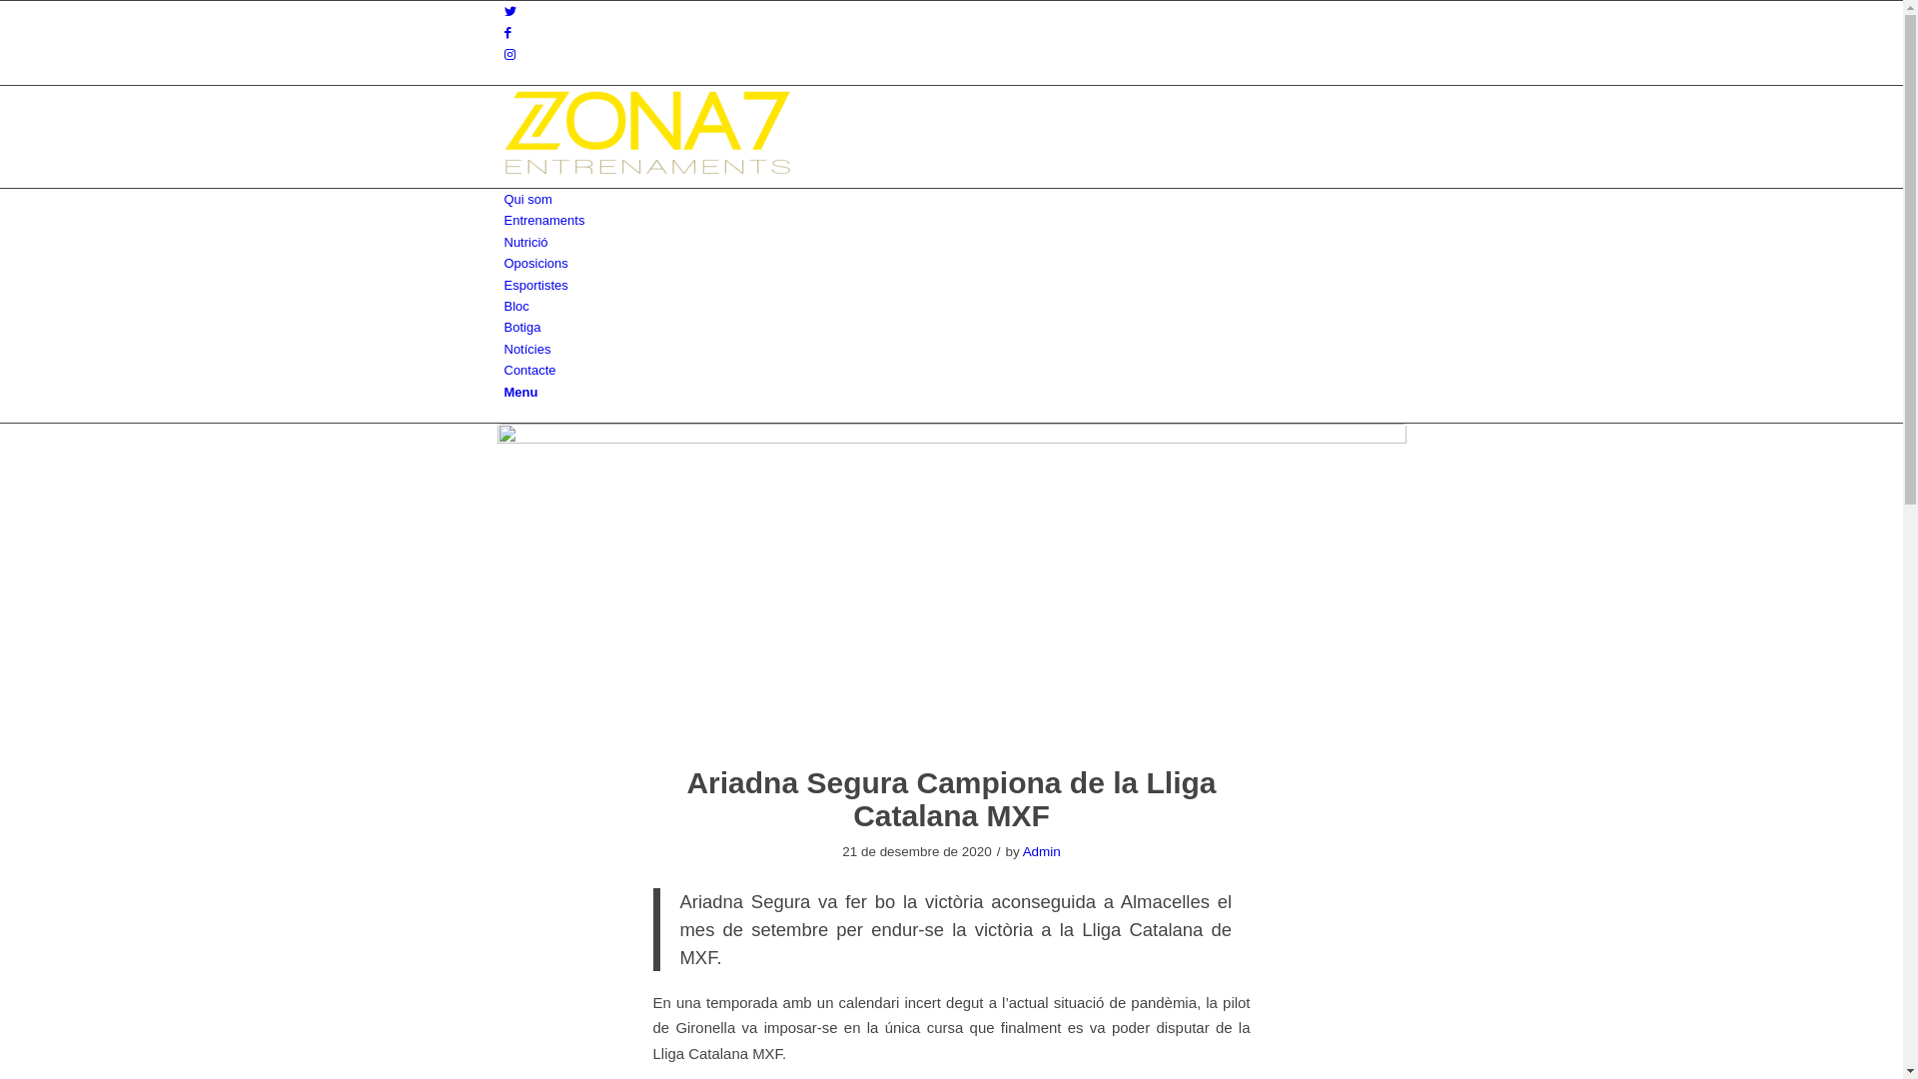  Describe the element at coordinates (509, 12) in the screenshot. I see `Twitter` at that location.